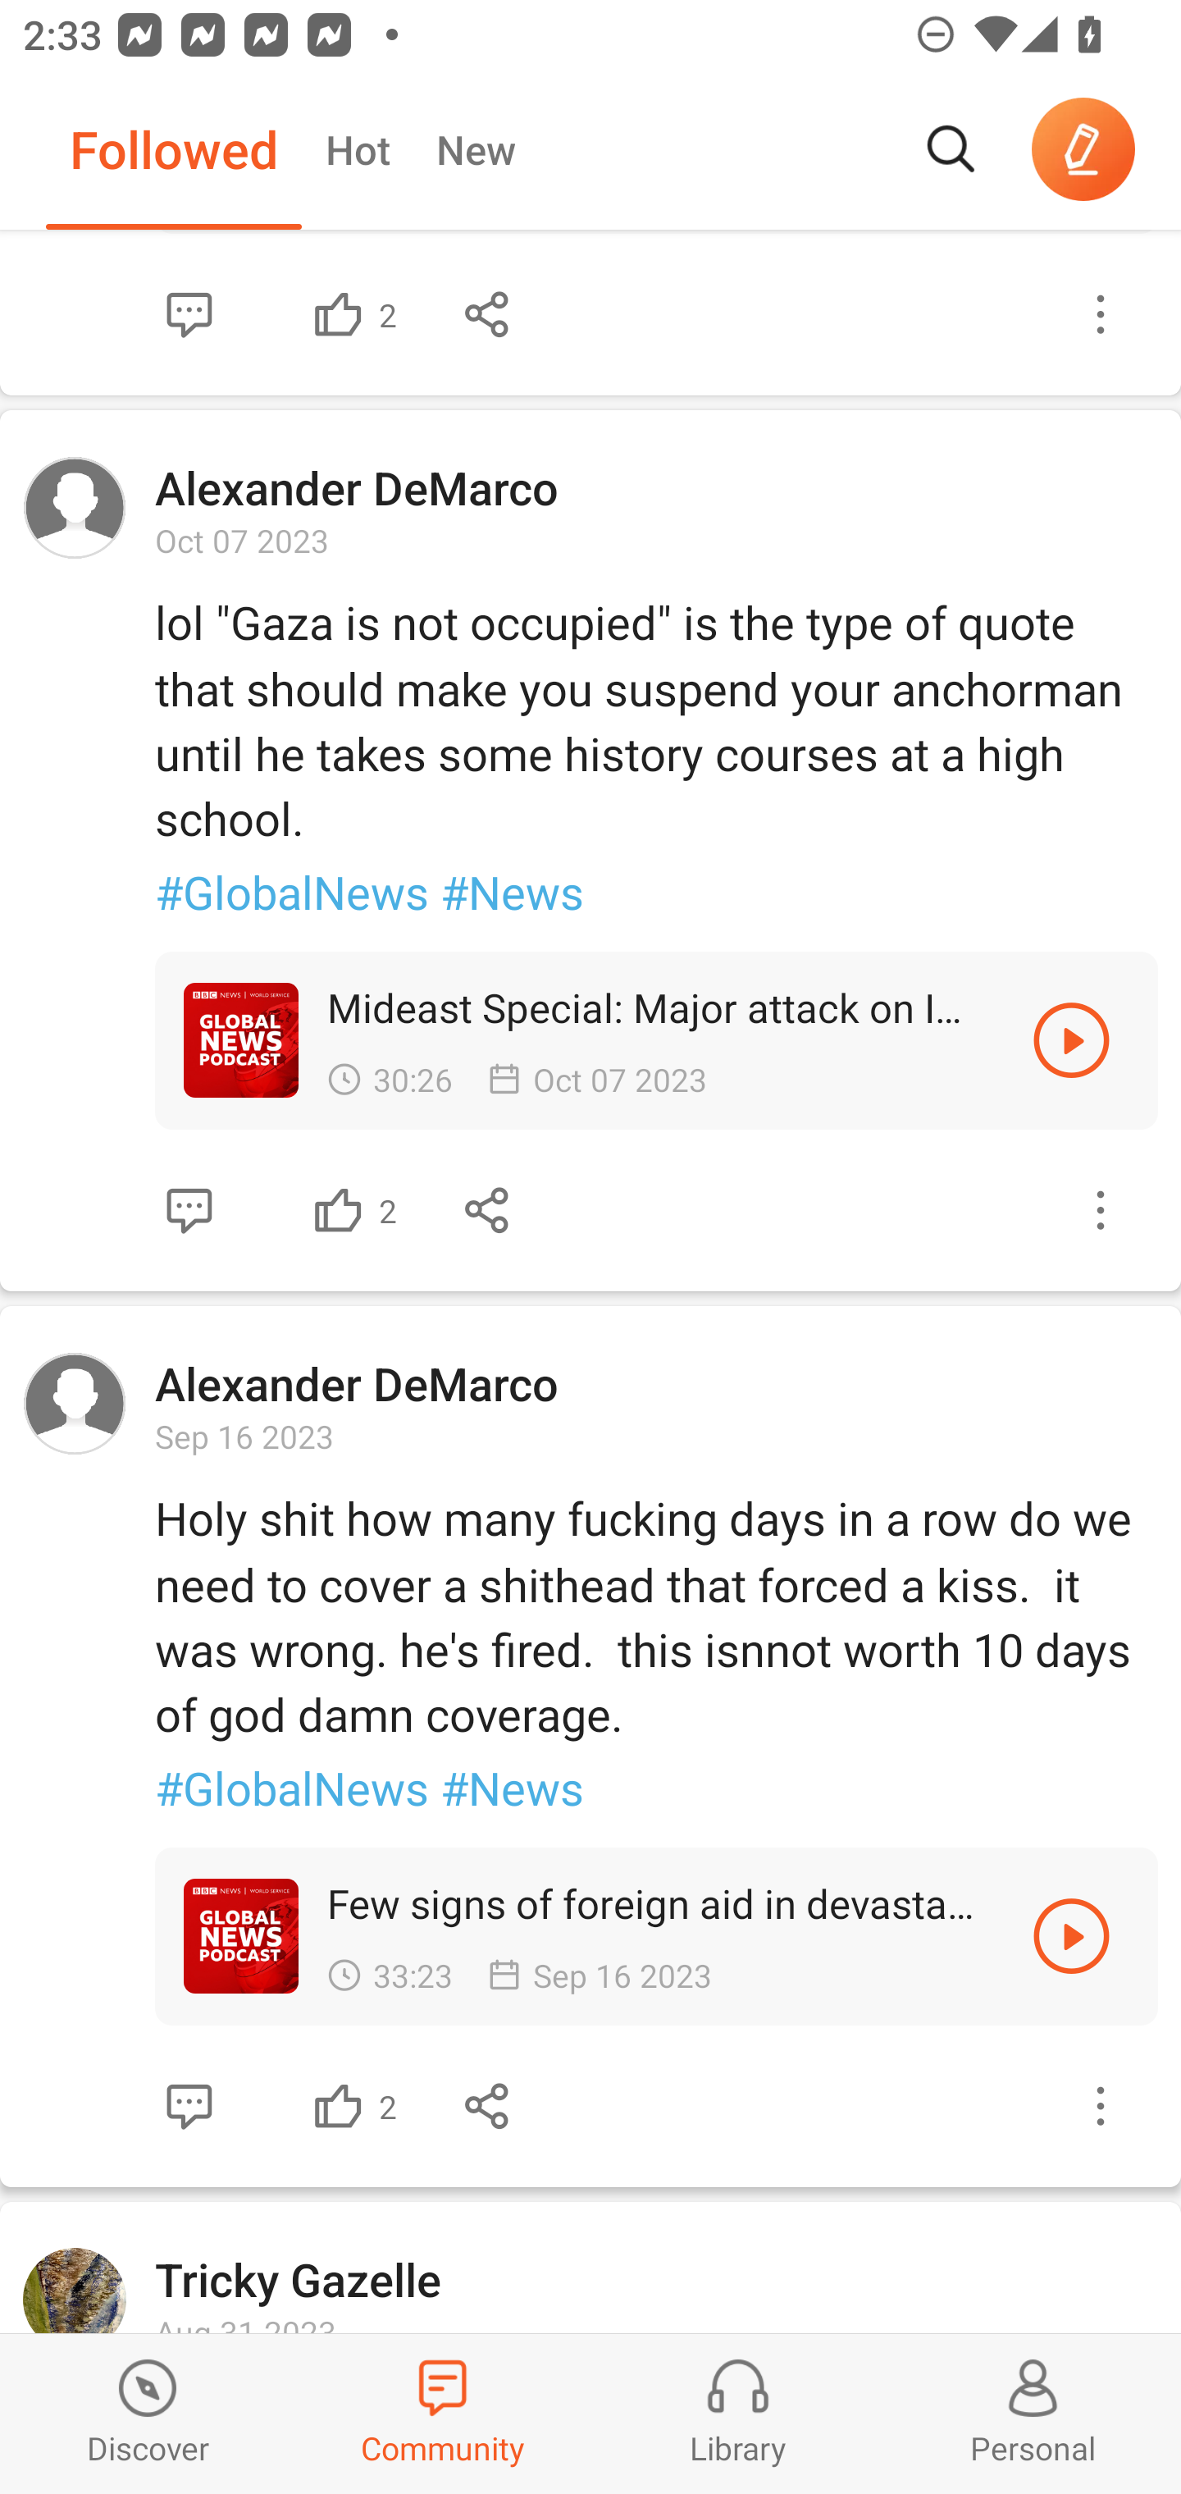 Image resolution: width=1181 pixels, height=2494 pixels. Describe the element at coordinates (443, 2414) in the screenshot. I see `Community` at that location.